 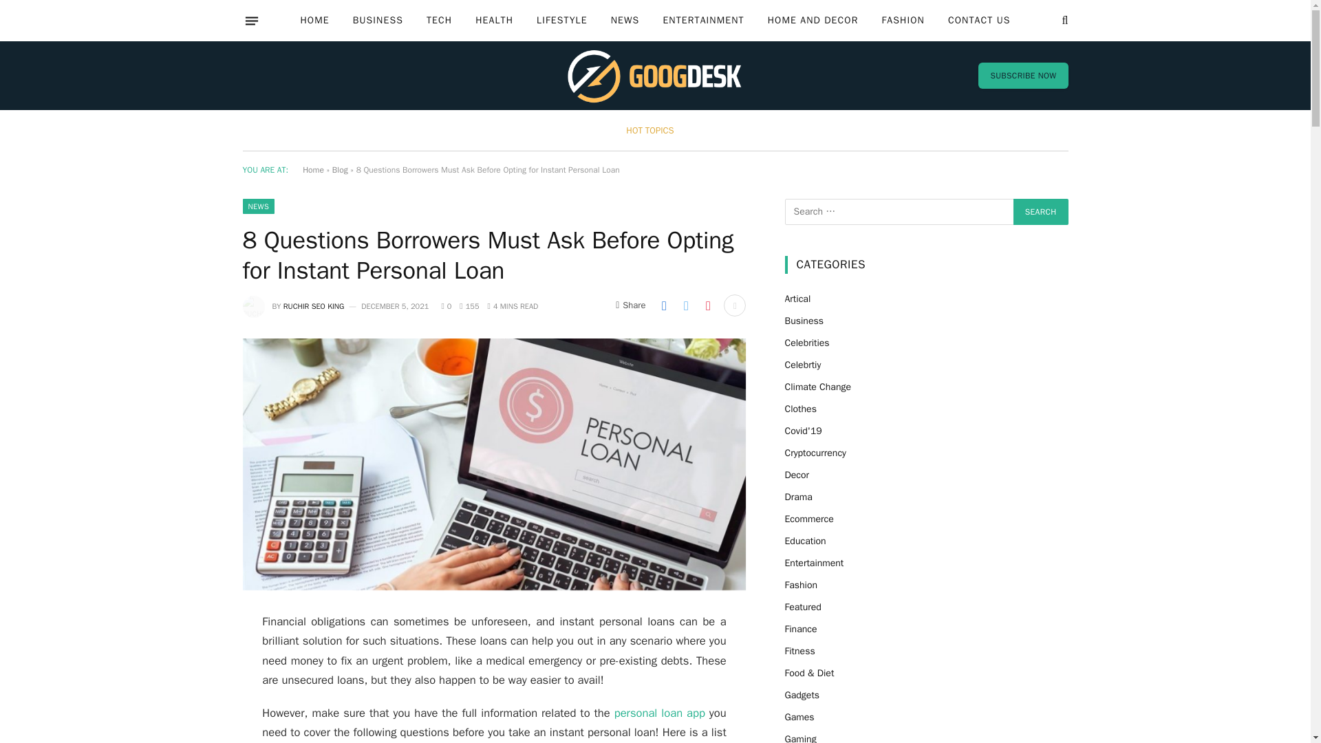 What do you see at coordinates (663, 305) in the screenshot?
I see `Share on Facebook` at bounding box center [663, 305].